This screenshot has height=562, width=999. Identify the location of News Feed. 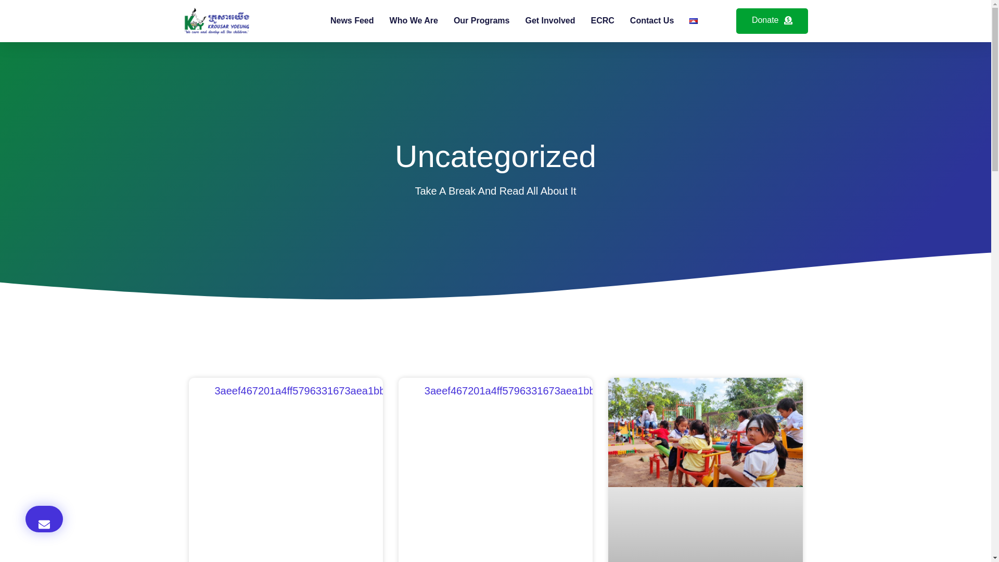
(352, 21).